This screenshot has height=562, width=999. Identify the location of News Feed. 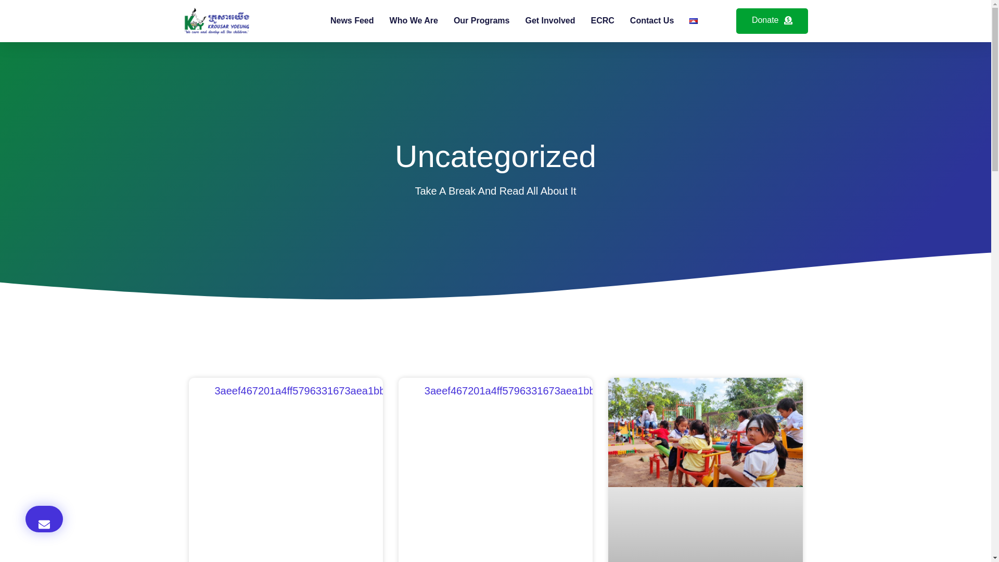
(352, 21).